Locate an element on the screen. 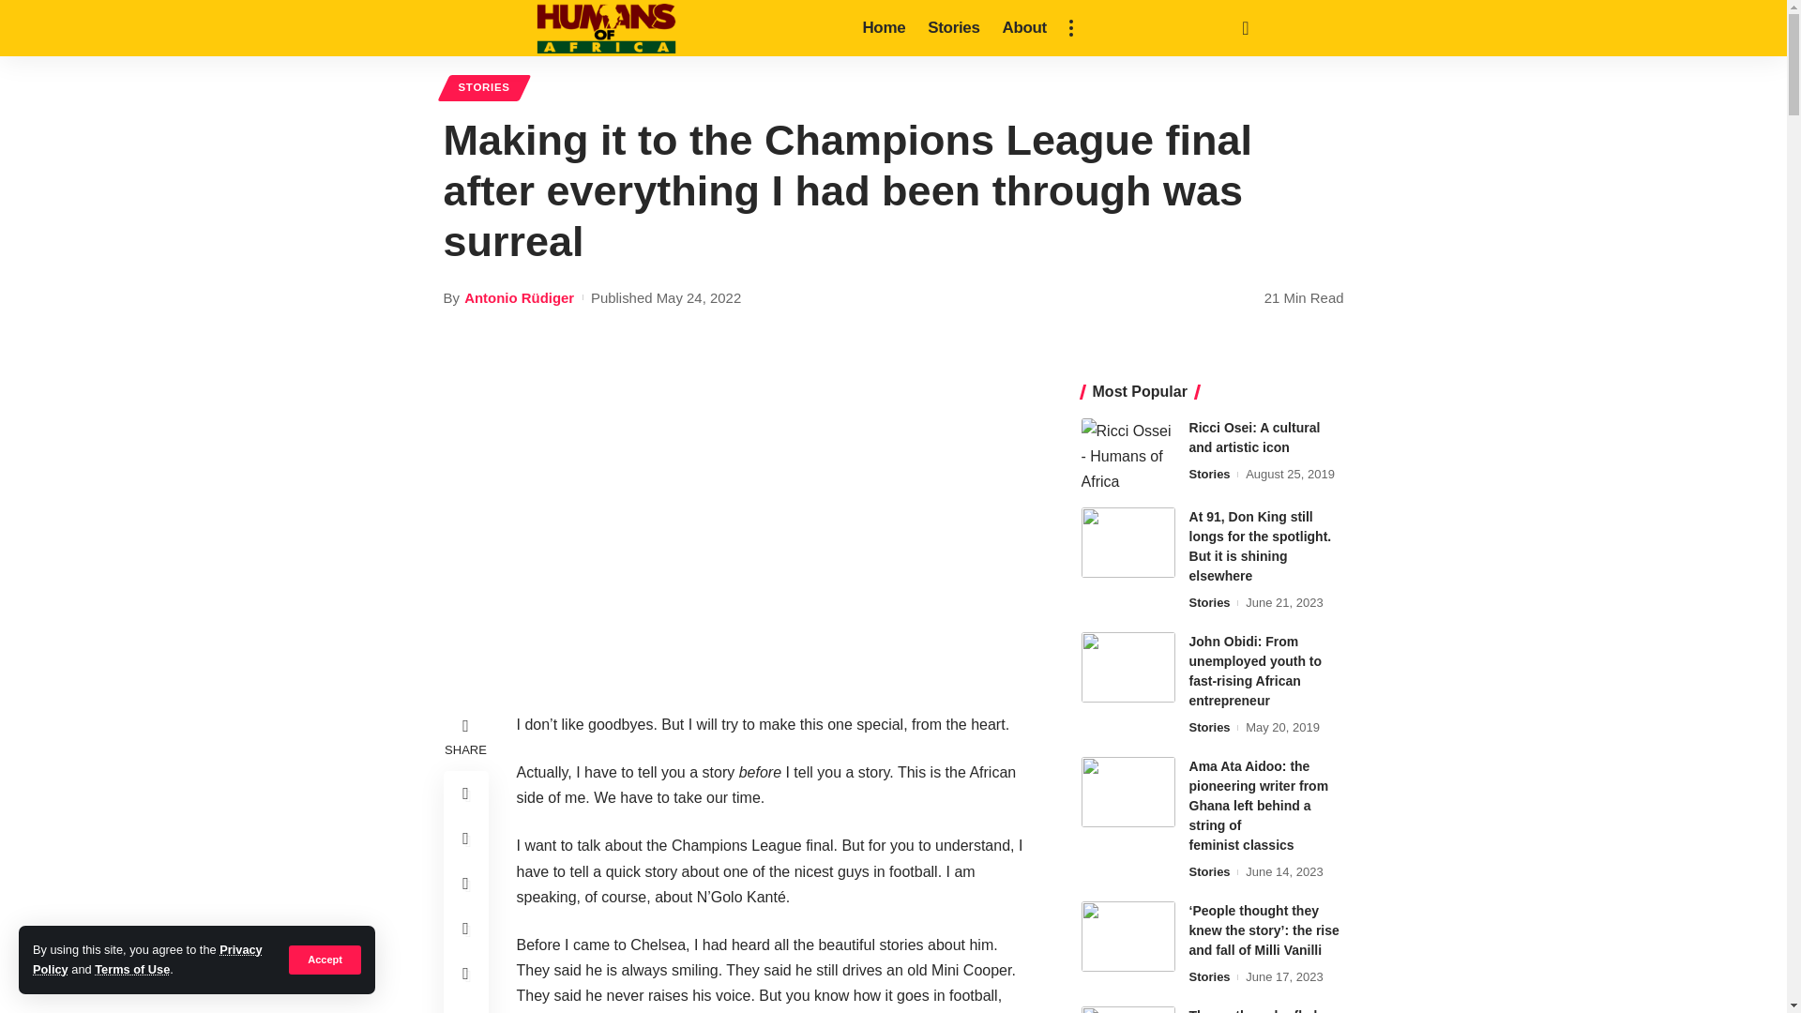 Image resolution: width=1801 pixels, height=1013 pixels. The mother who fled Shakahola forest to save her children is located at coordinates (1128, 1009).